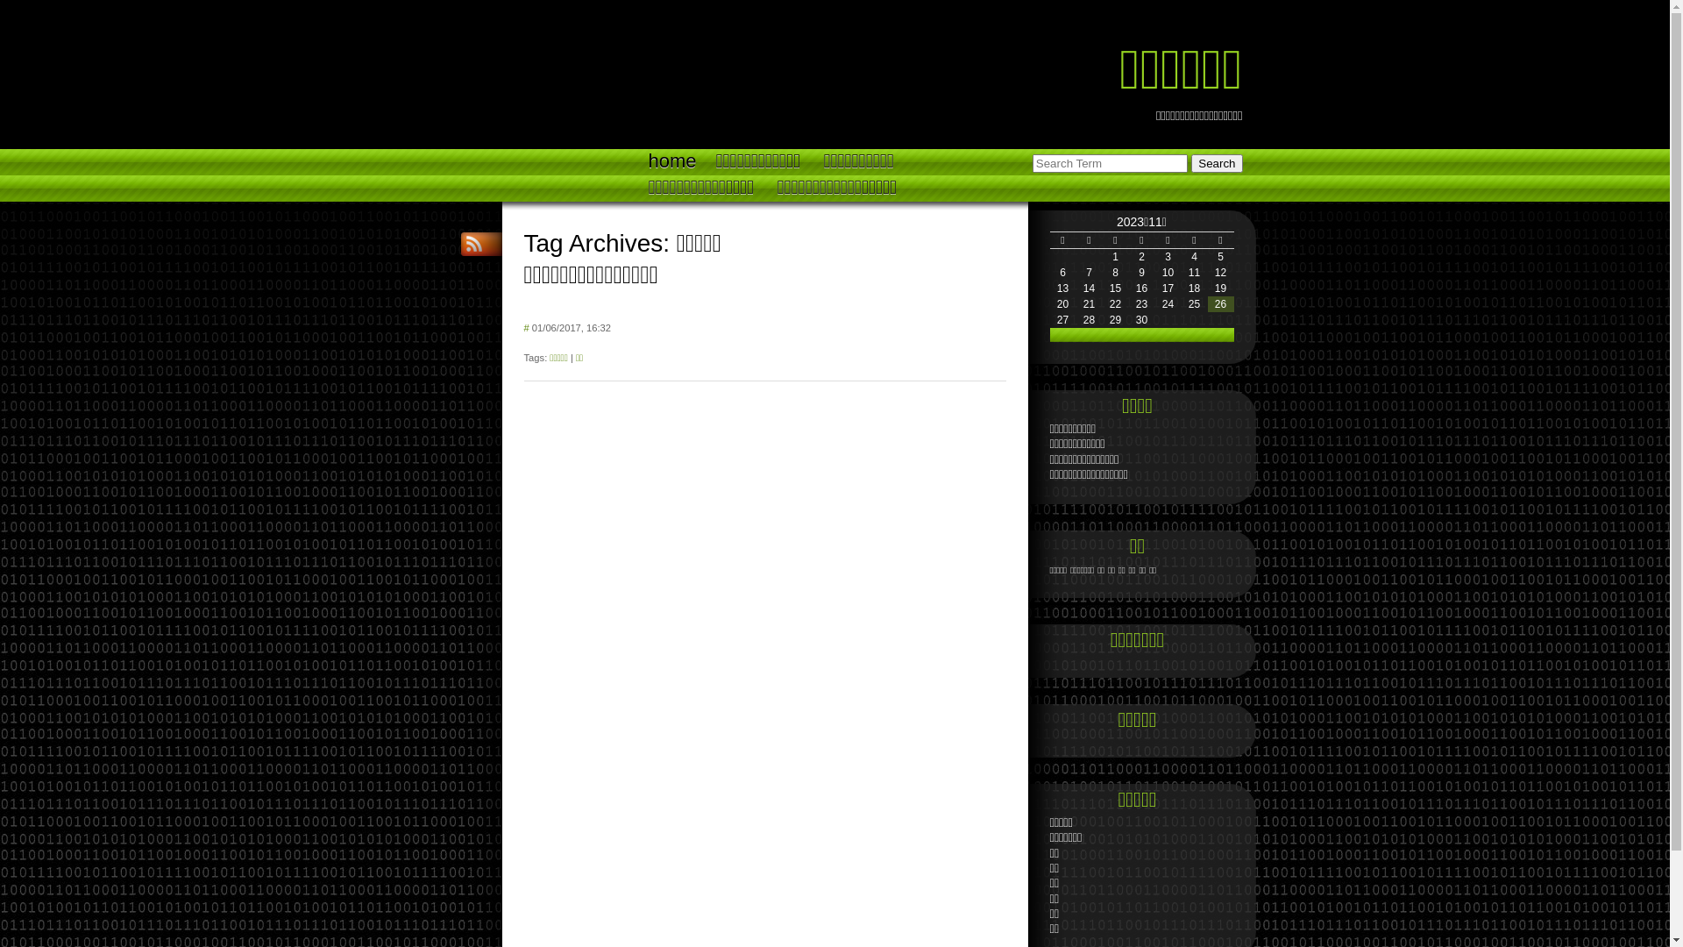 This screenshot has height=947, width=1683. I want to click on #, so click(527, 328).